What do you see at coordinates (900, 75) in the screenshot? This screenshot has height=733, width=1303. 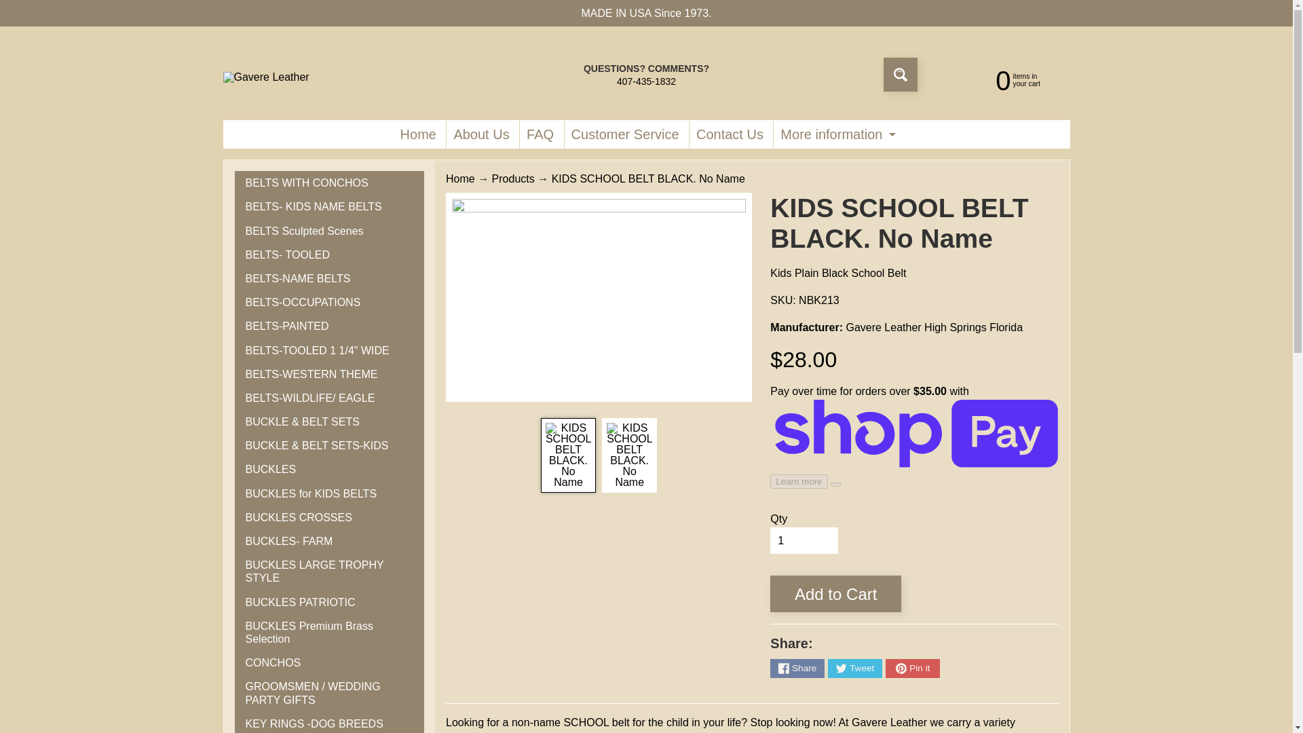 I see `Search` at bounding box center [900, 75].